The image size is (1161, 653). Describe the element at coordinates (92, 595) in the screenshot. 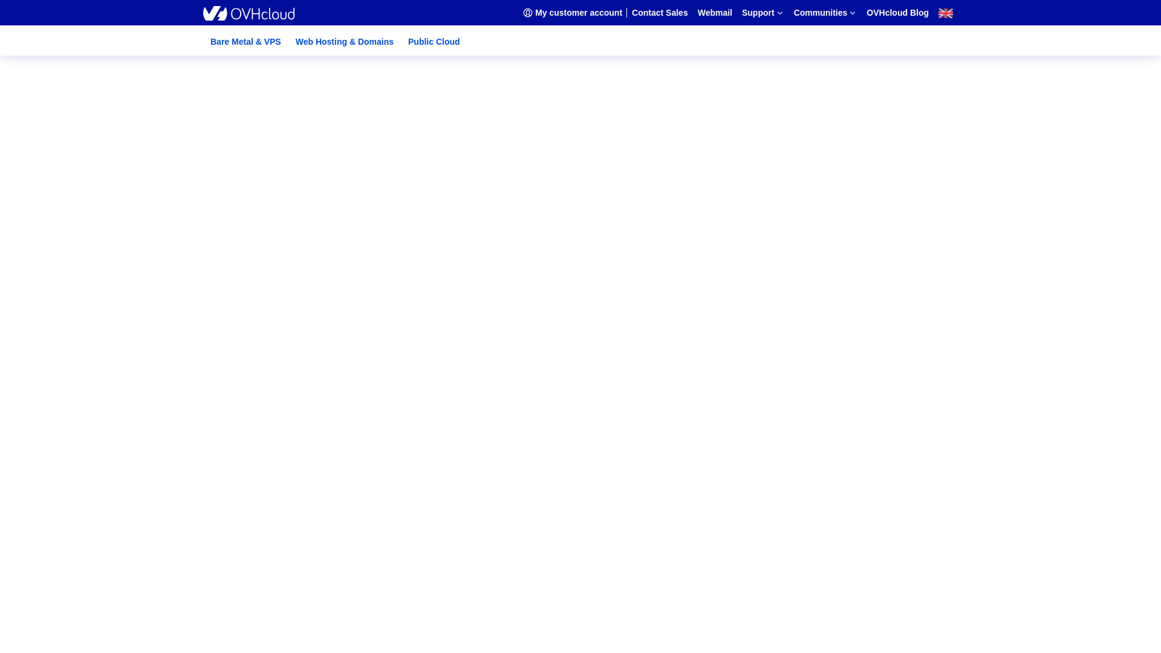

I see `United States [$]` at that location.